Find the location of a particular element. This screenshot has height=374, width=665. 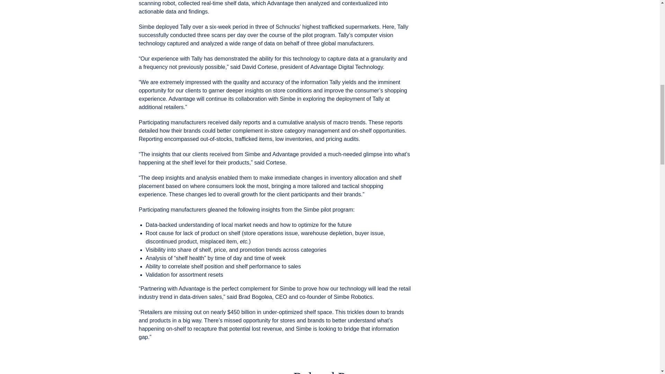

3rd party ad content is located at coordinates (469, 26).